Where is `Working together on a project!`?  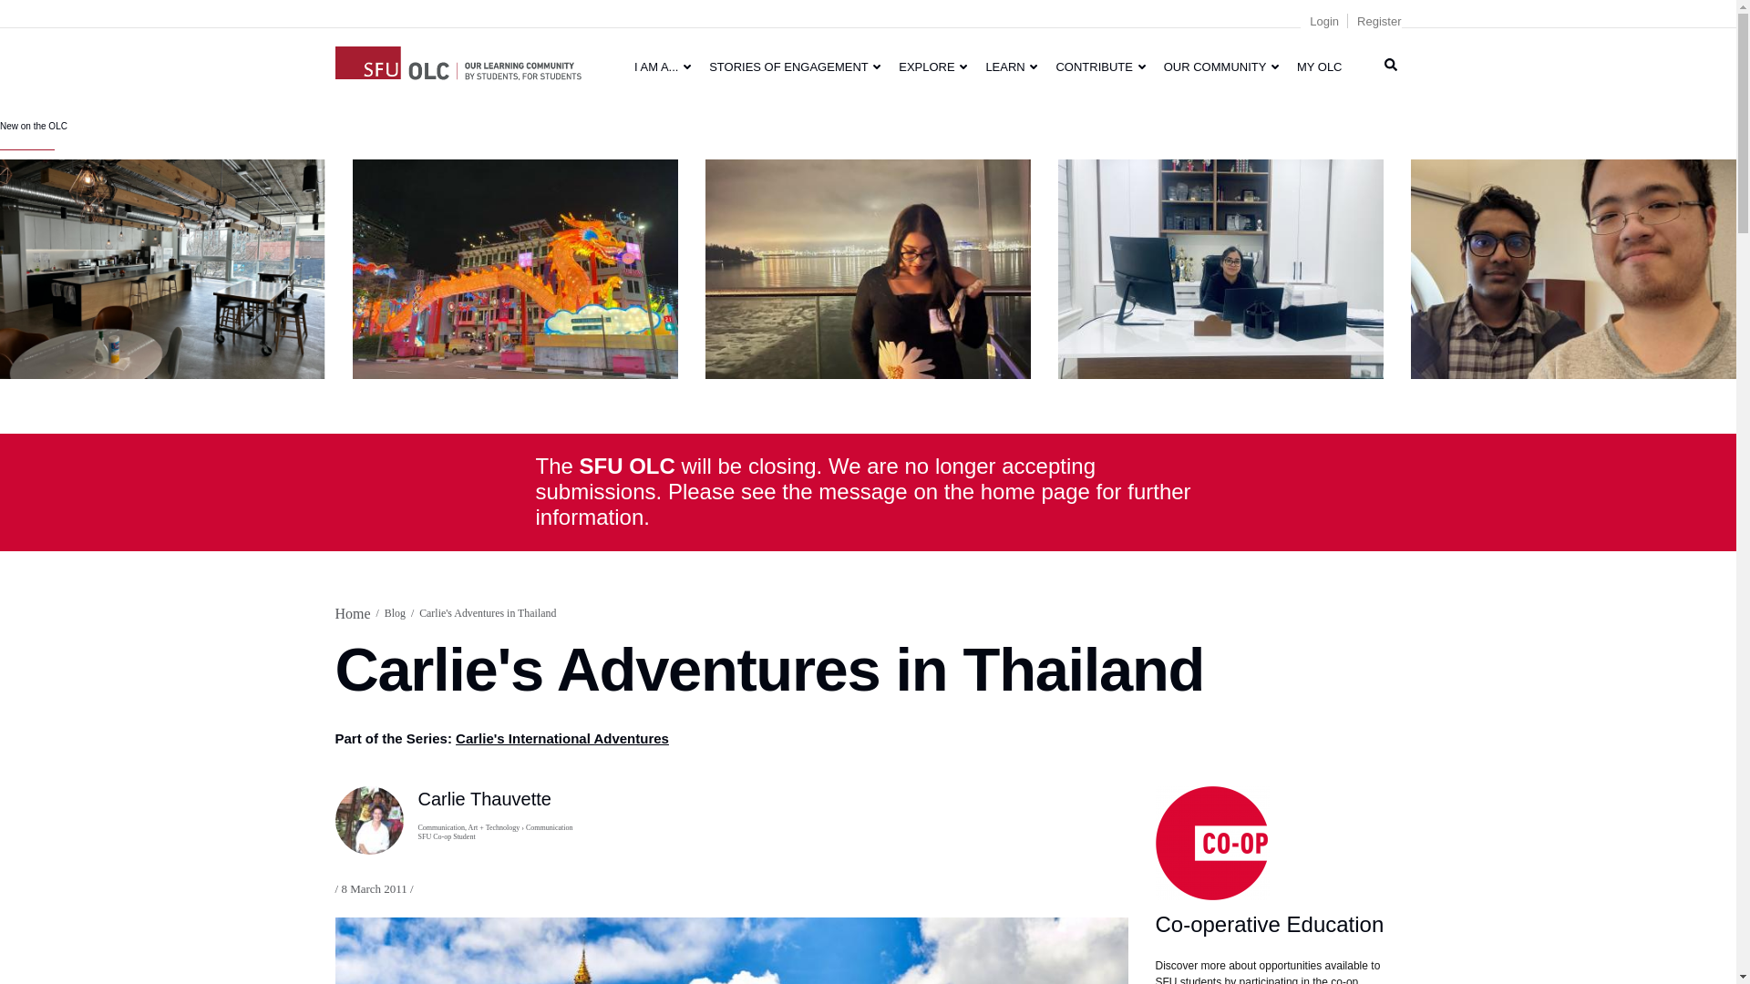
Working together on a project! is located at coordinates (1573, 268).